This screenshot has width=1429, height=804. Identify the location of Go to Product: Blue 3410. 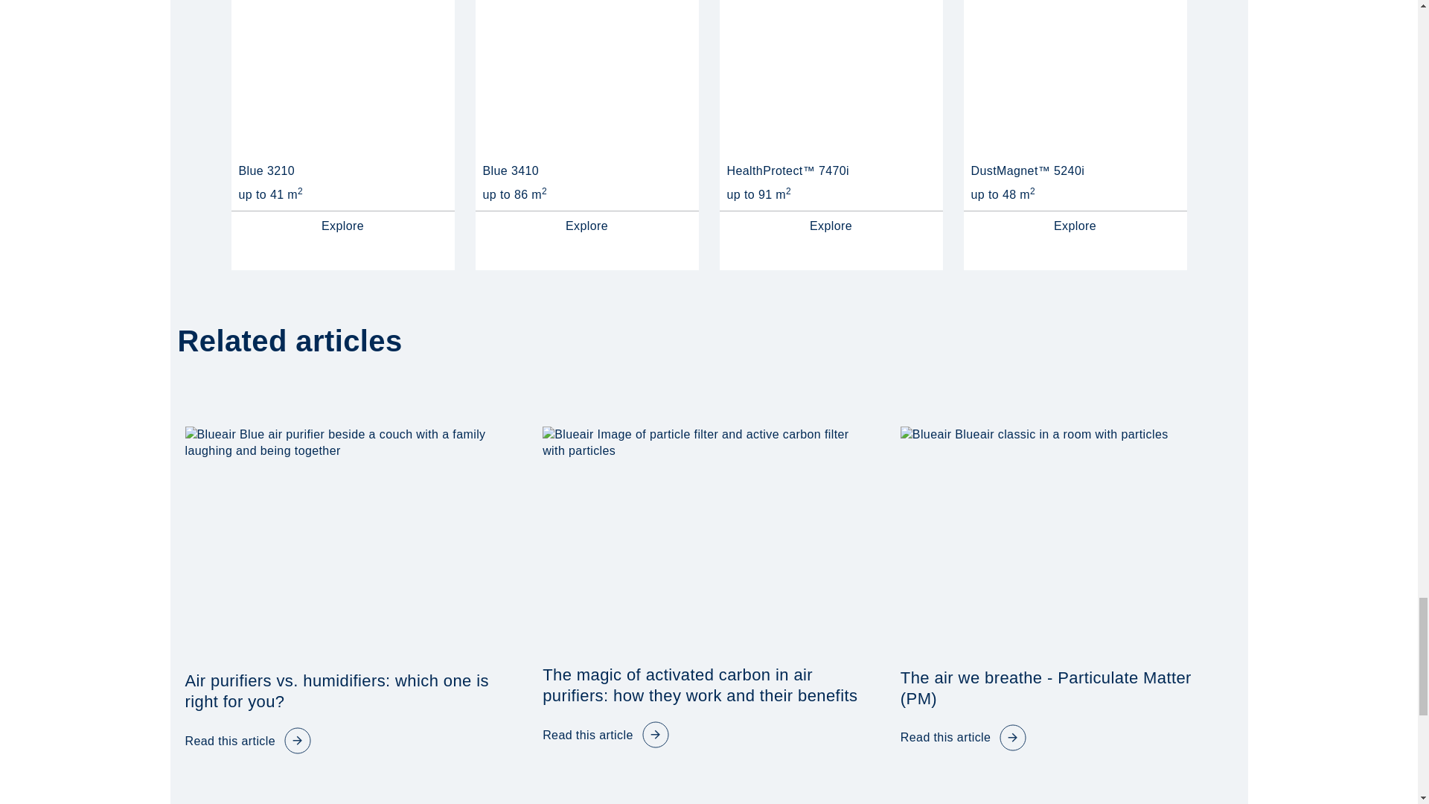
(586, 226).